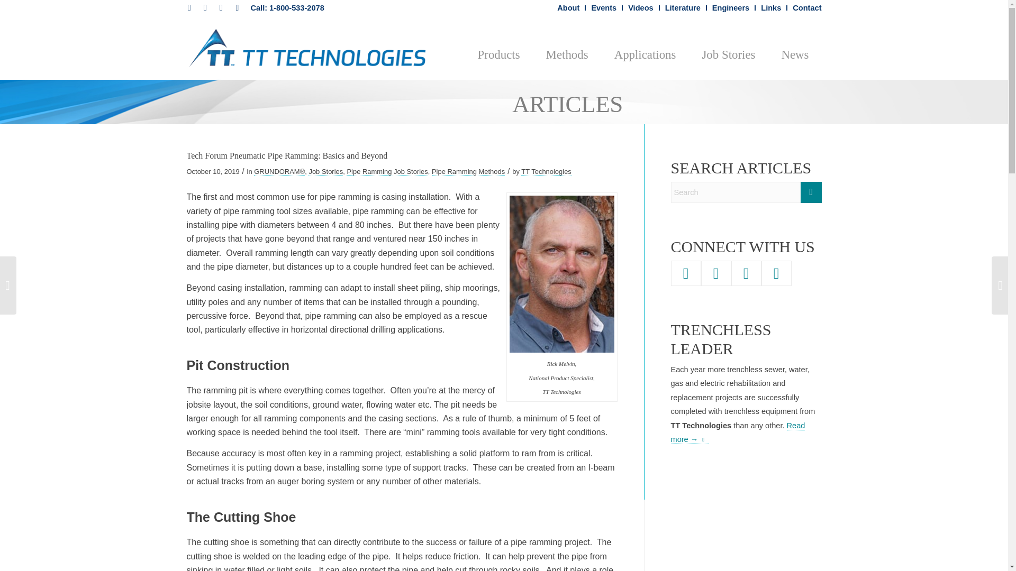 The height and width of the screenshot is (571, 1016). What do you see at coordinates (640, 8) in the screenshot?
I see `Videos` at bounding box center [640, 8].